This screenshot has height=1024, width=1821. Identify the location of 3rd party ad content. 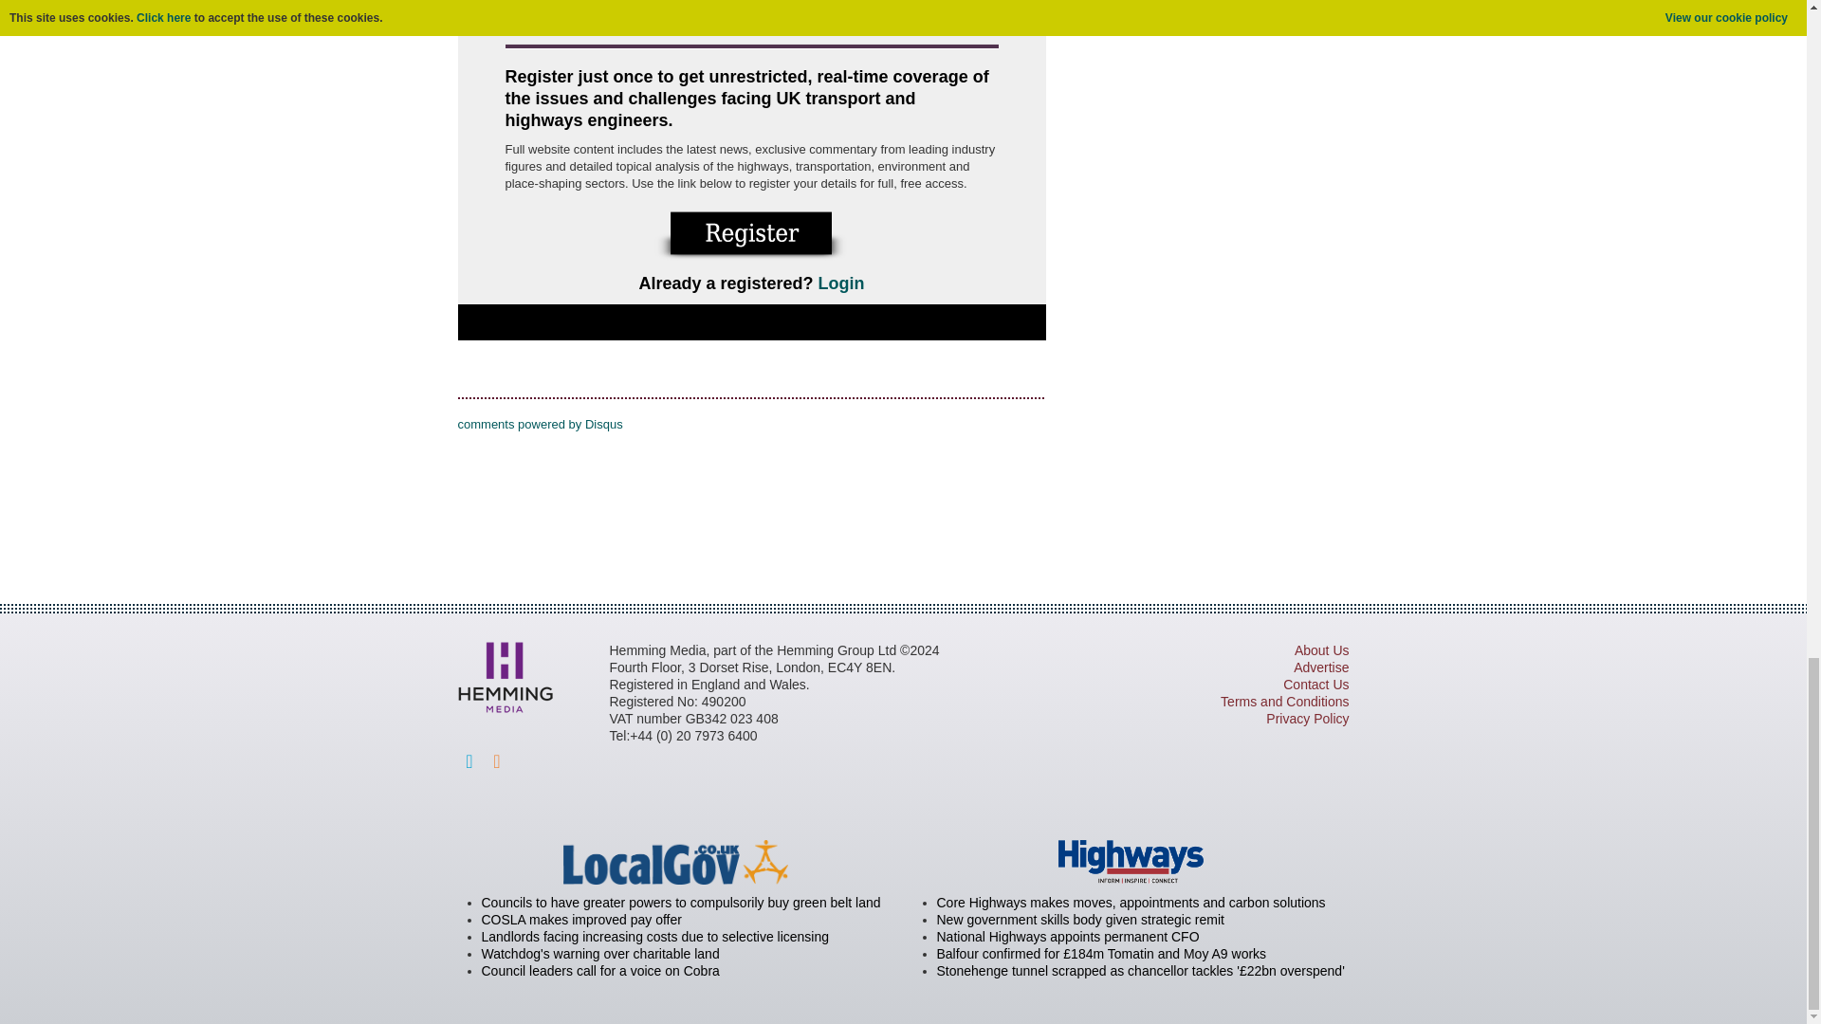
(1134, 35).